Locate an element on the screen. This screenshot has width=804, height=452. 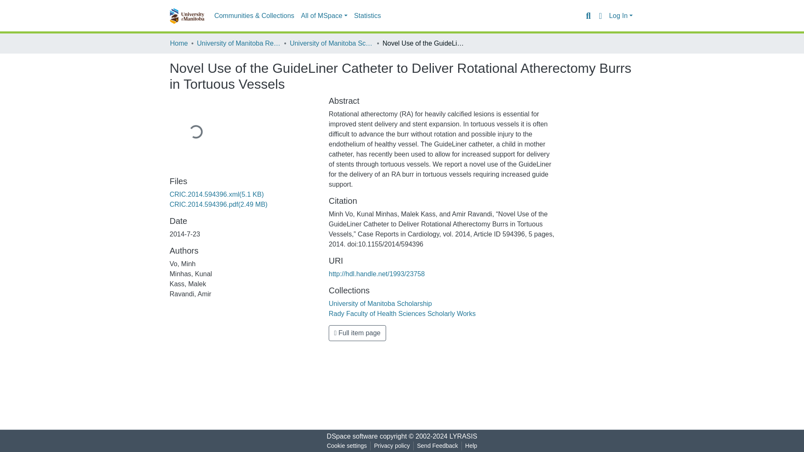
All of MSpace is located at coordinates (324, 16).